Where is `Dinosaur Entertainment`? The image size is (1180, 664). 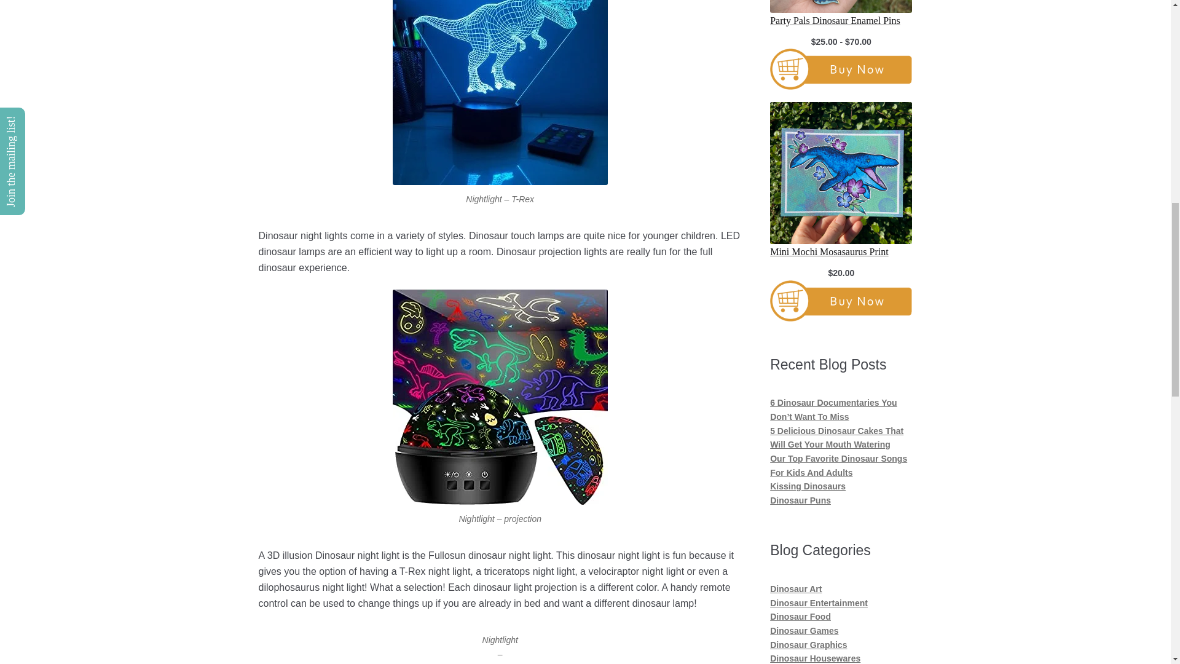 Dinosaur Entertainment is located at coordinates (819, 603).